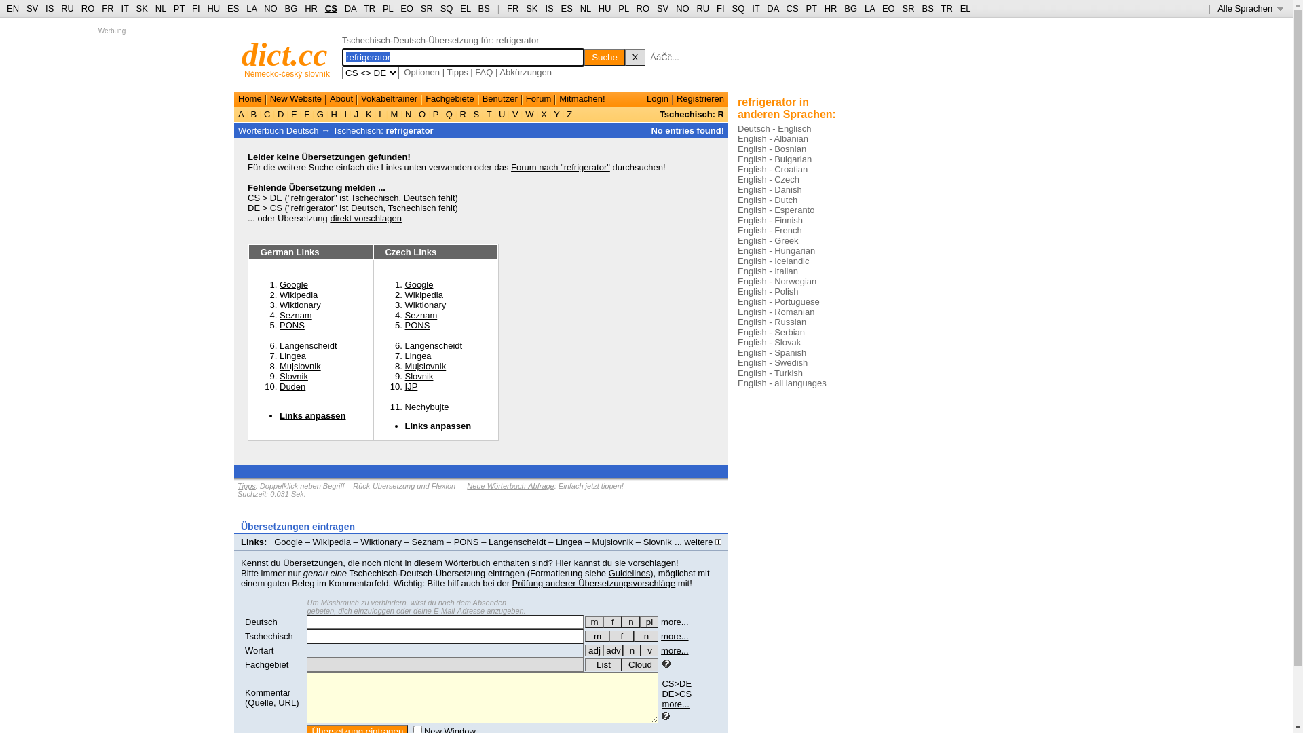  I want to click on English - French, so click(770, 231).